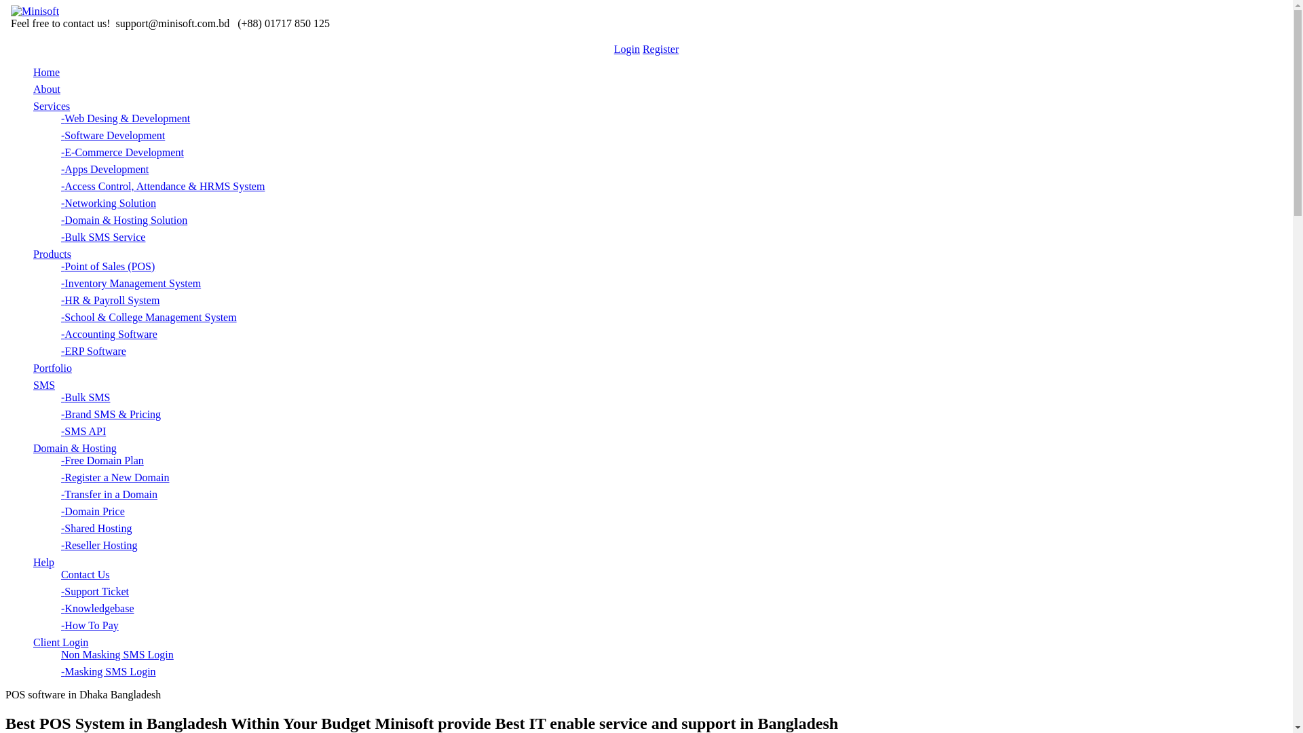  Describe the element at coordinates (102, 460) in the screenshot. I see `-Free Domain Plan` at that location.